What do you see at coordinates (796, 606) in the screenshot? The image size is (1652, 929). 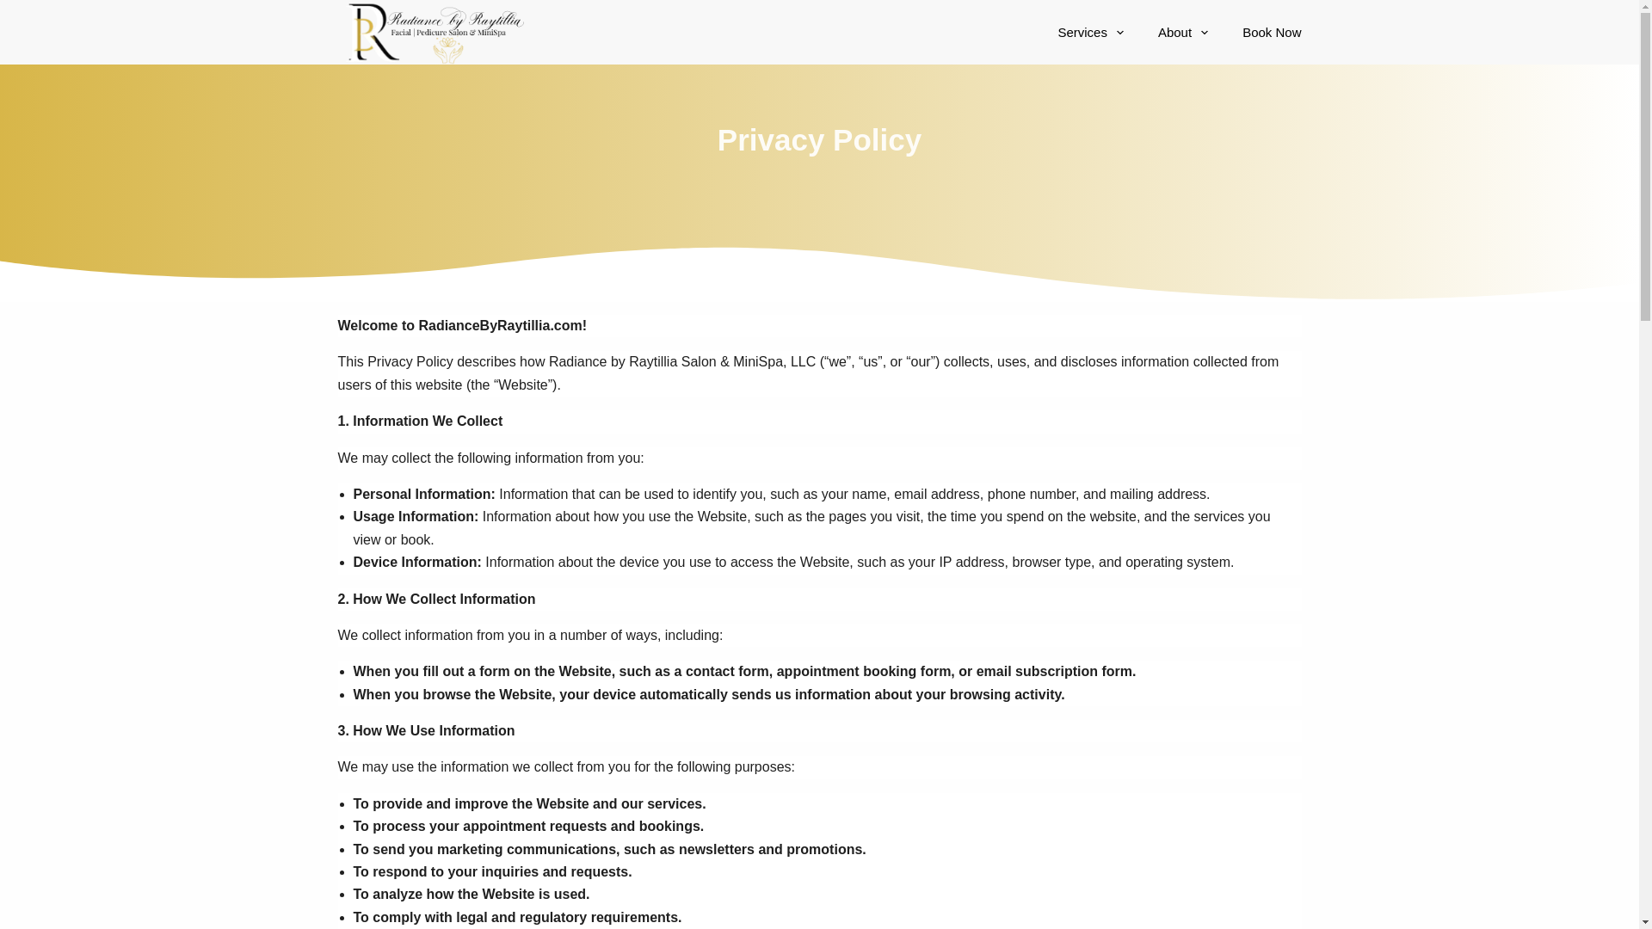 I see `Privacy Policy` at bounding box center [796, 606].